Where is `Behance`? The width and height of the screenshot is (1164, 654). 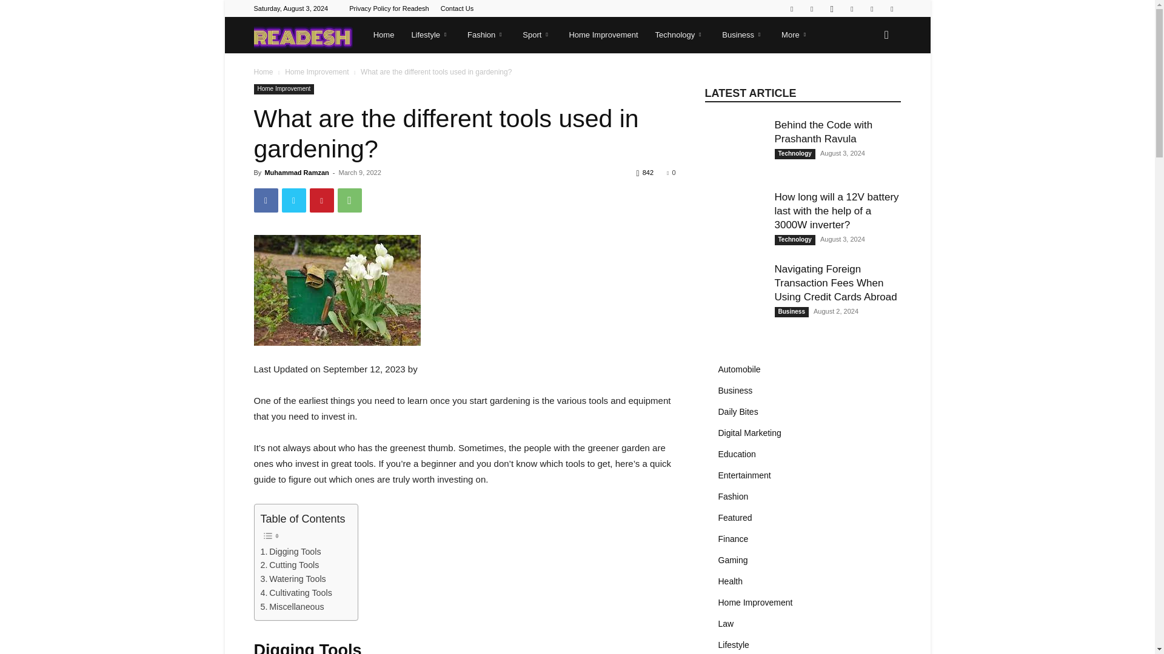 Behance is located at coordinates (791, 8).